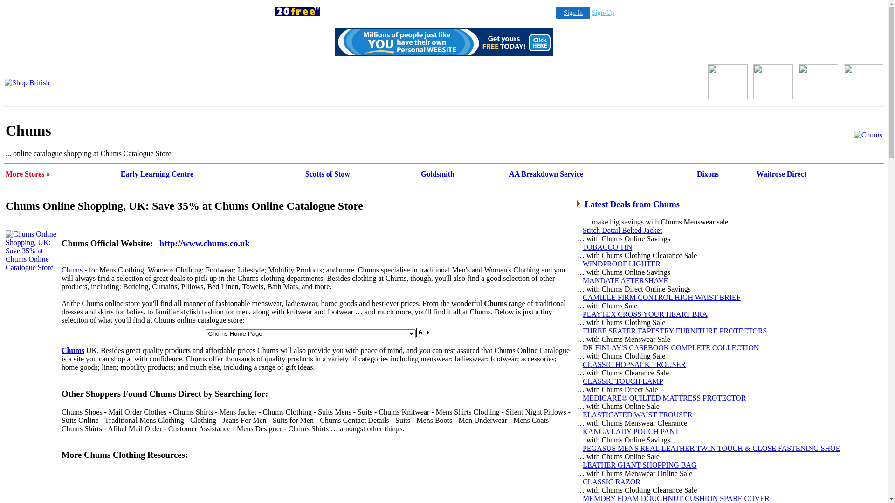 The image size is (895, 503). I want to click on CAMILLE FIRM CONTROL HIGH WAIST BRIEF, so click(662, 297).